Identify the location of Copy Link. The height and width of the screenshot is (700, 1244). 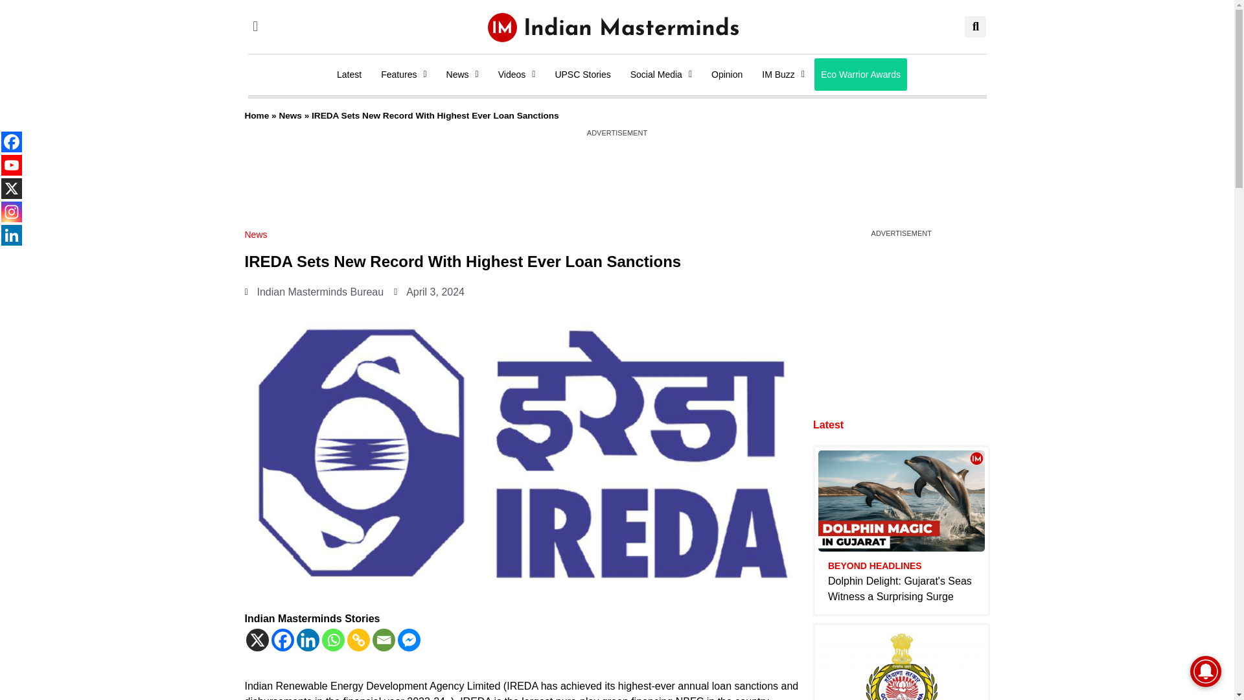
(358, 640).